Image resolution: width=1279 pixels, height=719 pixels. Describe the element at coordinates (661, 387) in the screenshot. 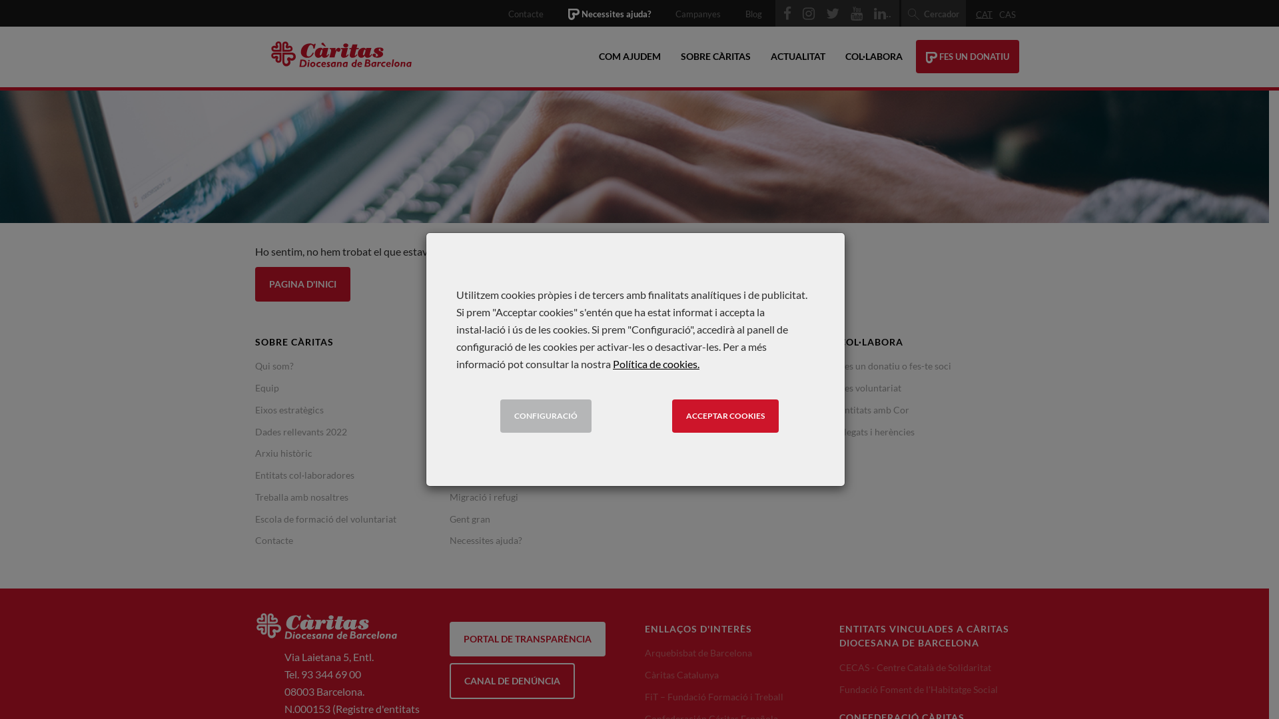

I see `Agenda` at that location.